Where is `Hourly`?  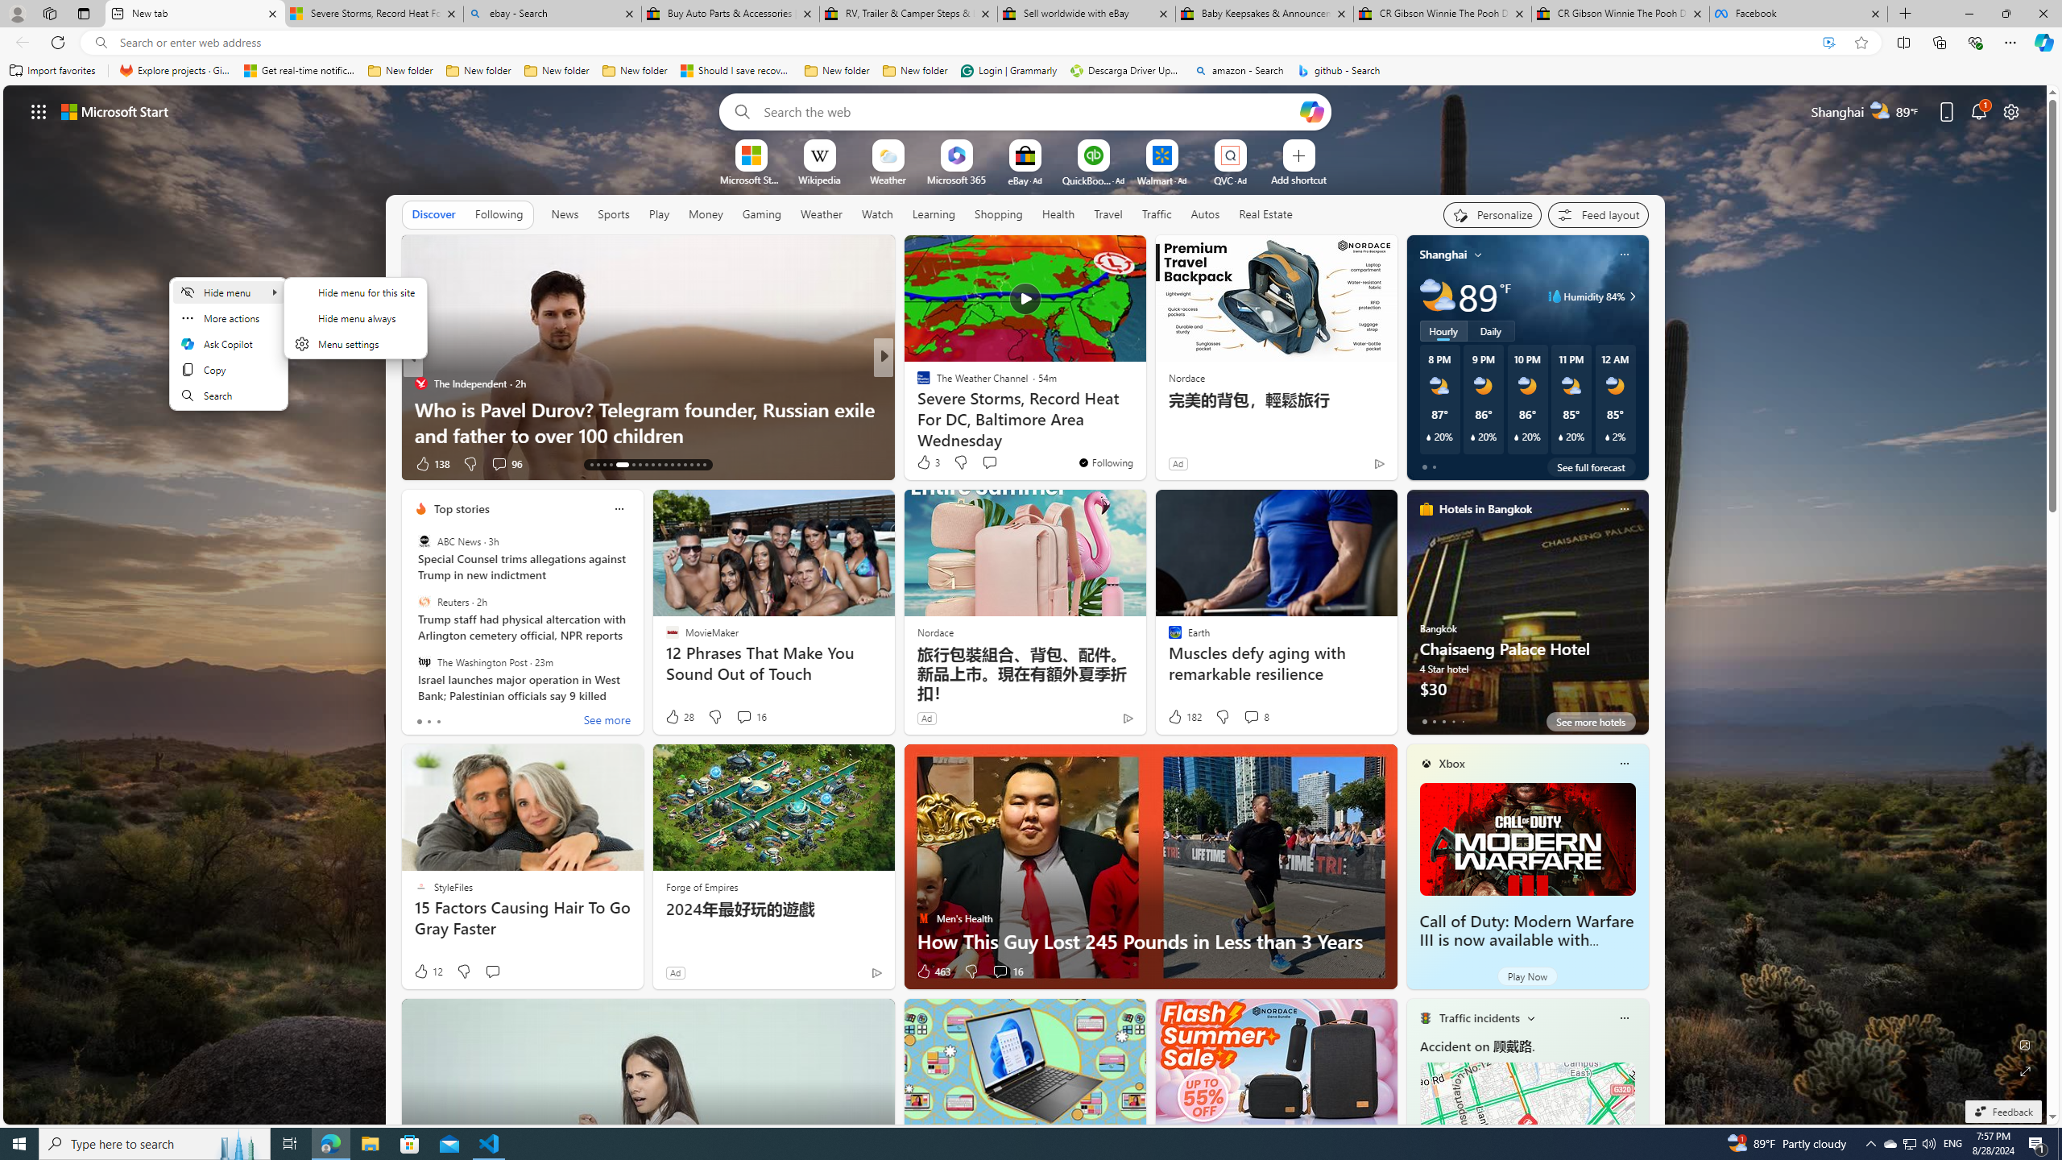 Hourly is located at coordinates (1443, 330).